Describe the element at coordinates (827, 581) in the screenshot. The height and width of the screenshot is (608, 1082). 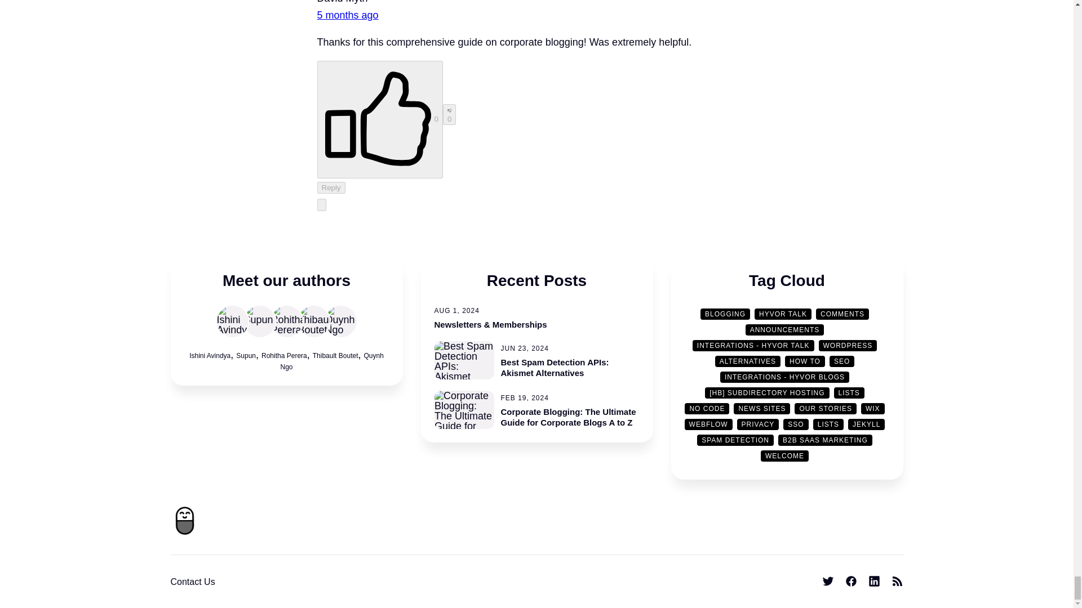
I see `Twitter` at that location.